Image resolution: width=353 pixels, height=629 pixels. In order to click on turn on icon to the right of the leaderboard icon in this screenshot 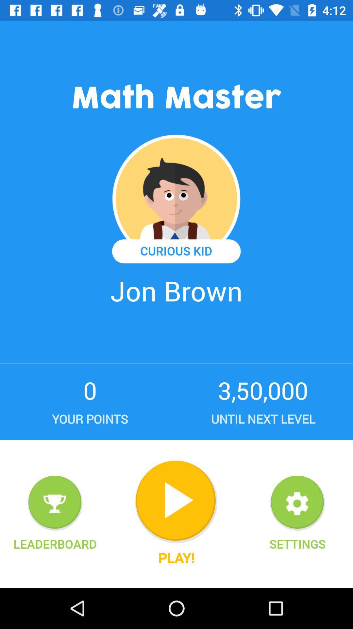, I will do `click(176, 502)`.